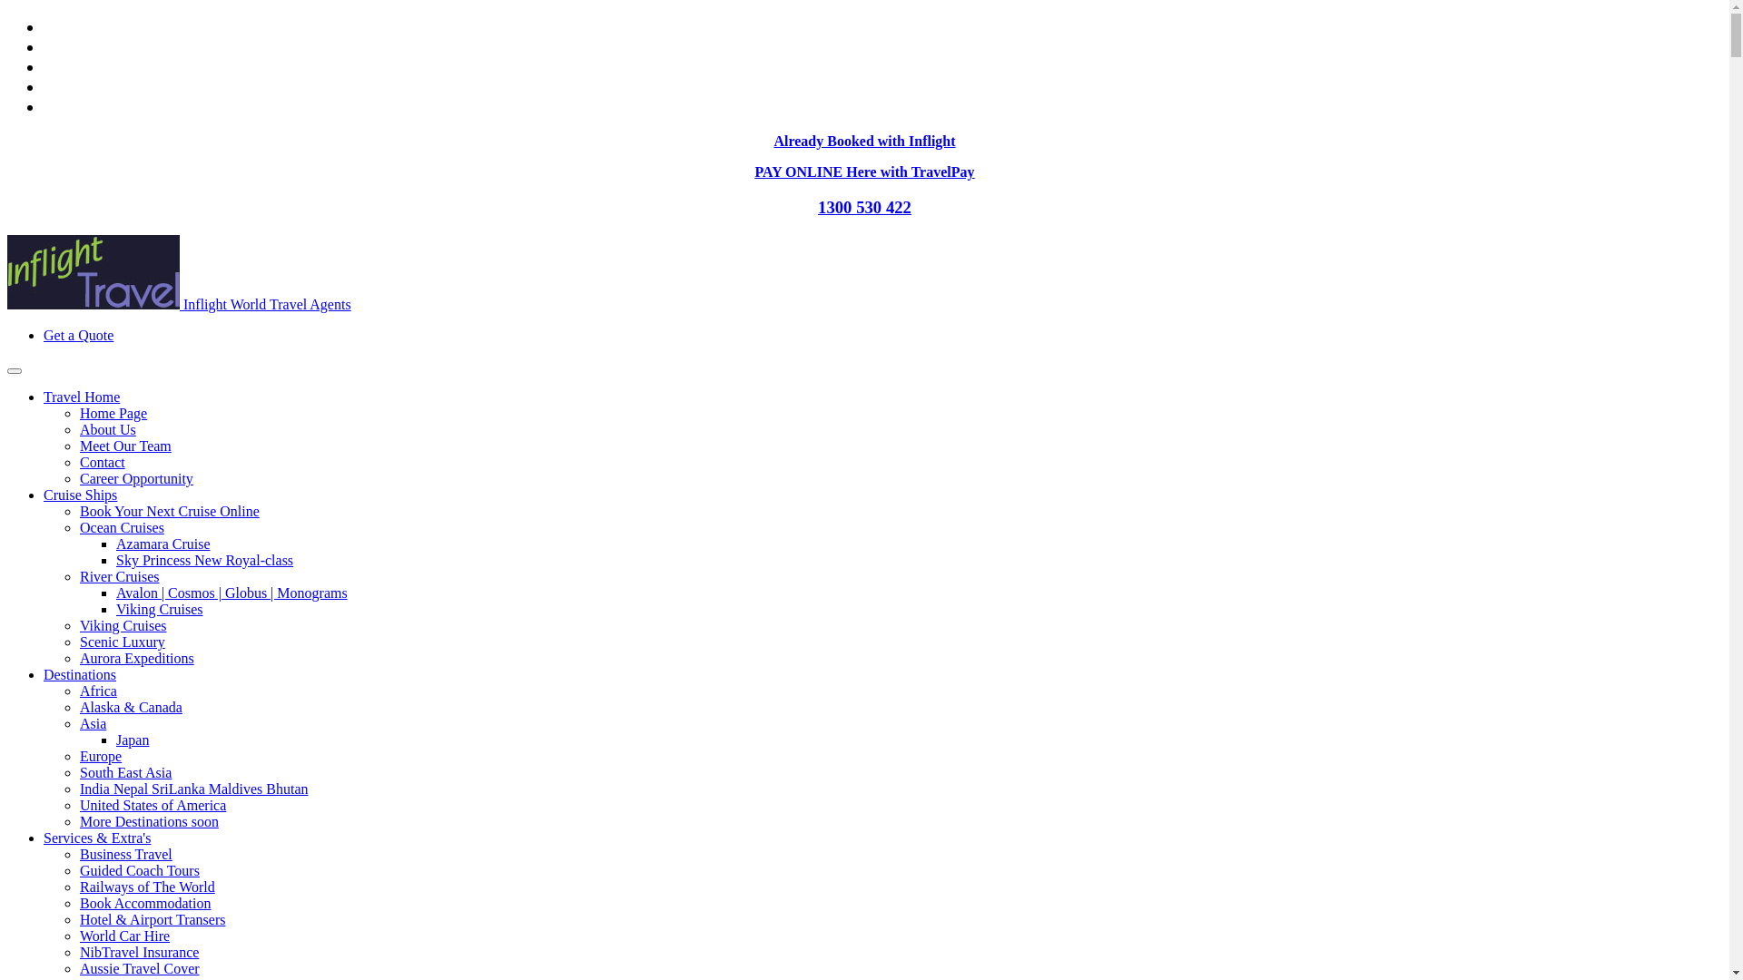 The image size is (1743, 980). Describe the element at coordinates (113, 413) in the screenshot. I see `Home Page` at that location.